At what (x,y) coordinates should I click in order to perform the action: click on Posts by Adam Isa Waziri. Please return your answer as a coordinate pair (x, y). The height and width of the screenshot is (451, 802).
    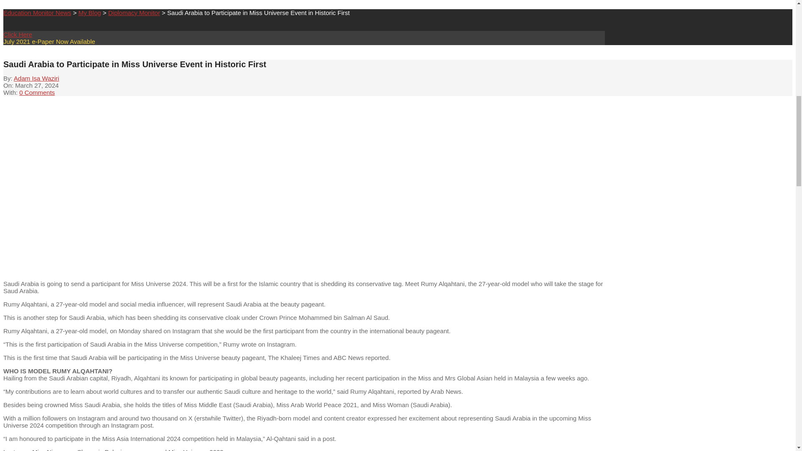
    Looking at the image, I should click on (36, 78).